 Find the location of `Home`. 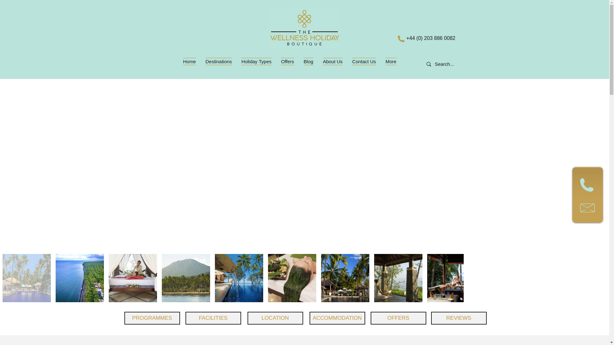

Home is located at coordinates (189, 65).